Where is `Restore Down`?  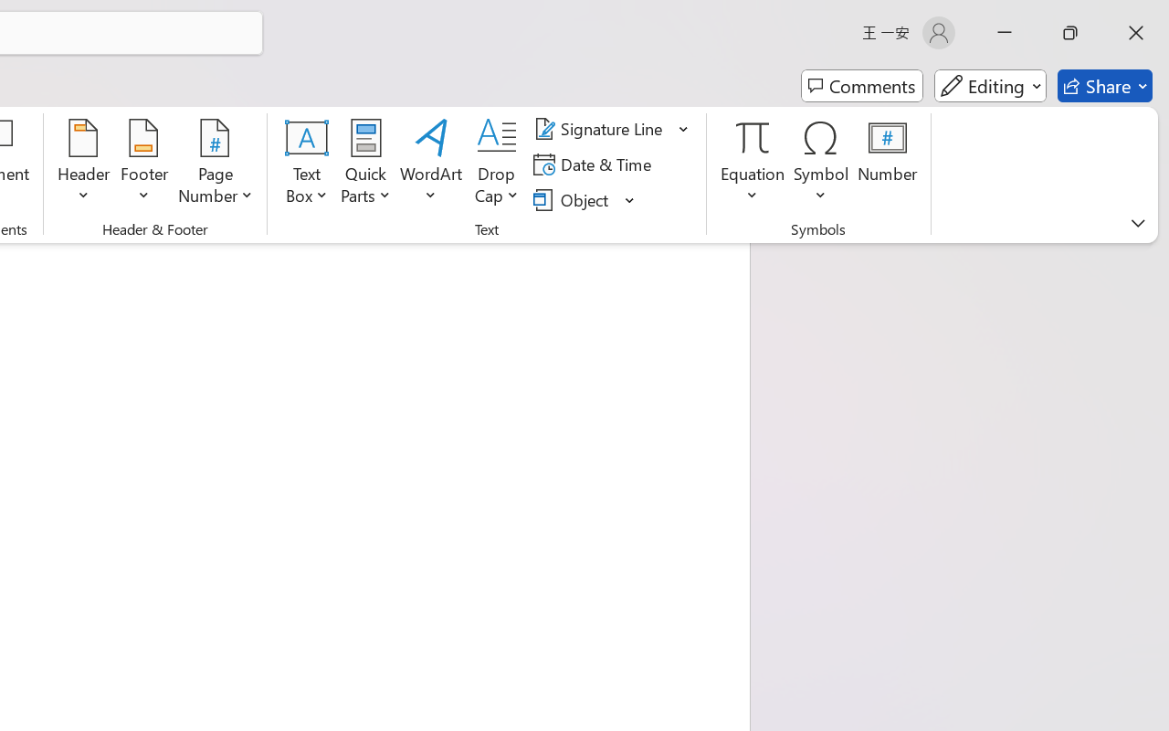
Restore Down is located at coordinates (1070, 33).